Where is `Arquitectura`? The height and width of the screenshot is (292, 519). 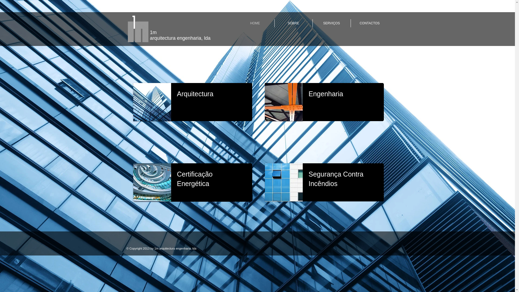 Arquitectura is located at coordinates (195, 94).